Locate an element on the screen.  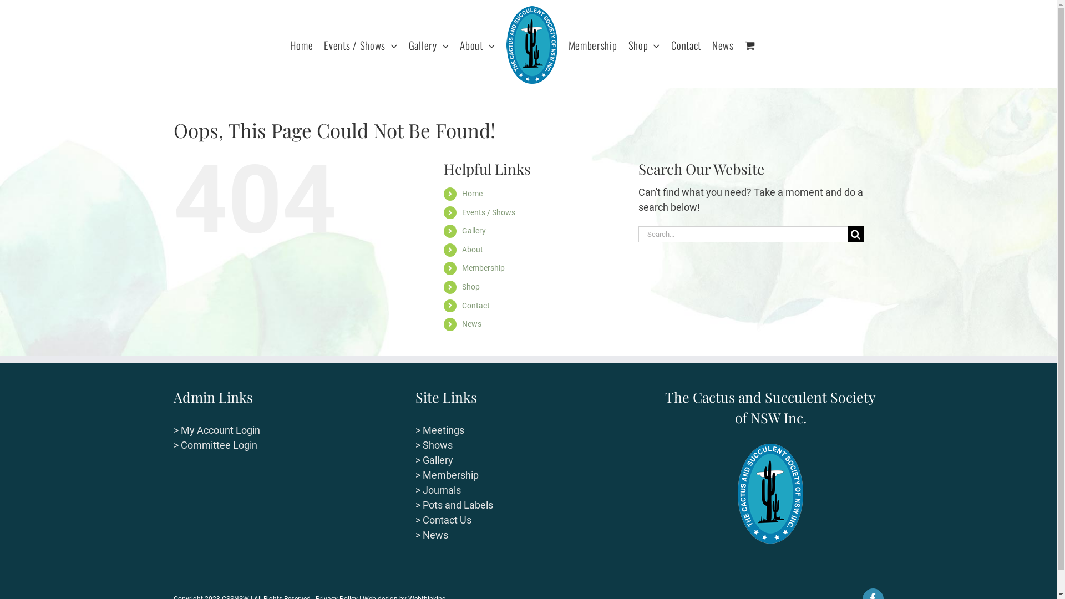
About is located at coordinates (477, 44).